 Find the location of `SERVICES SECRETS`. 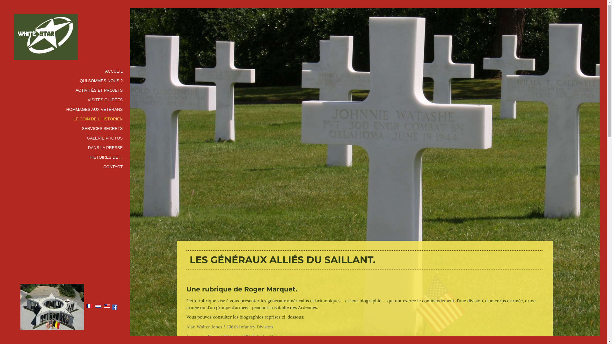

SERVICES SECRETS is located at coordinates (103, 129).